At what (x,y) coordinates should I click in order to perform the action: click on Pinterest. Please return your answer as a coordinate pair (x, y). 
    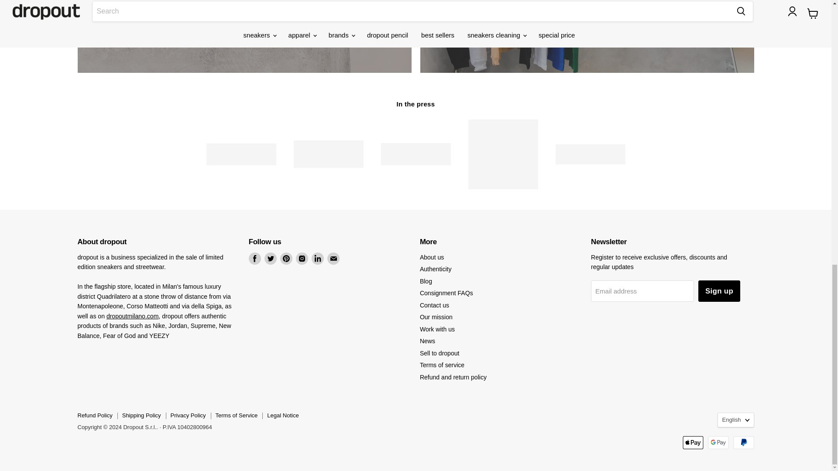
    Looking at the image, I should click on (286, 258).